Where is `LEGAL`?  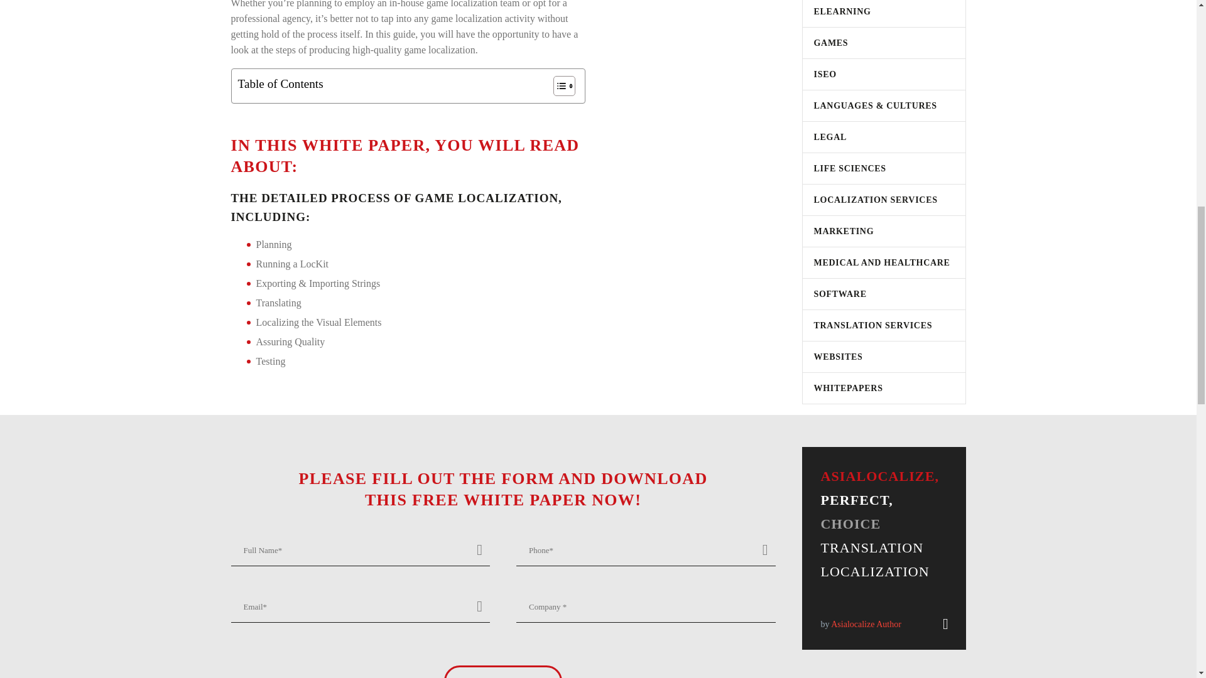
LEGAL is located at coordinates (825, 137).